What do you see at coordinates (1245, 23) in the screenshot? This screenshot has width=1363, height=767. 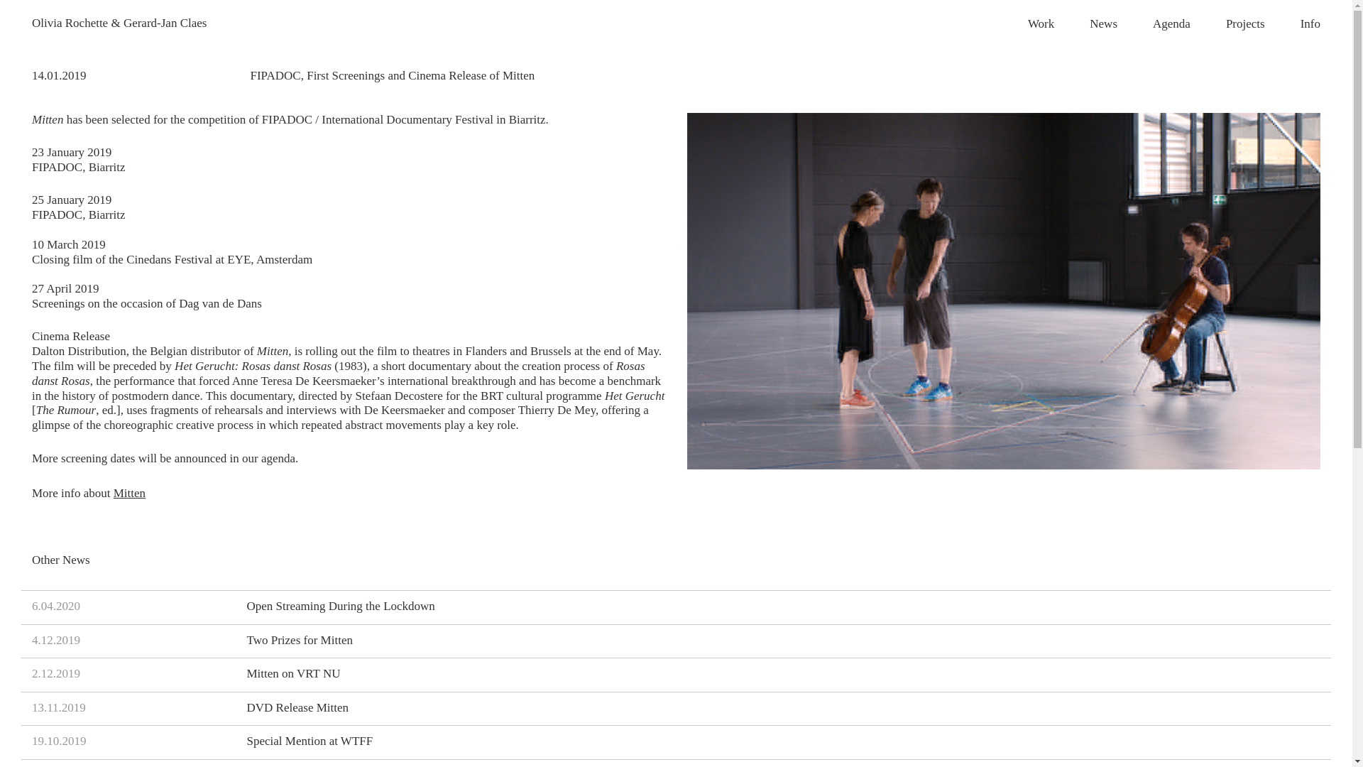 I see `Mitten` at bounding box center [1245, 23].